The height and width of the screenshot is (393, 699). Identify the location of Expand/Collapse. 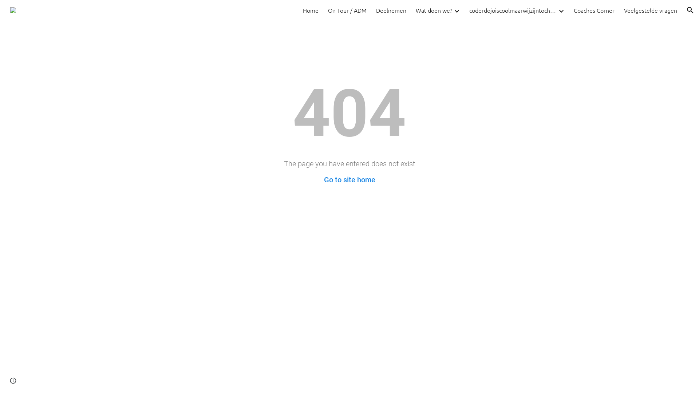
(457, 10).